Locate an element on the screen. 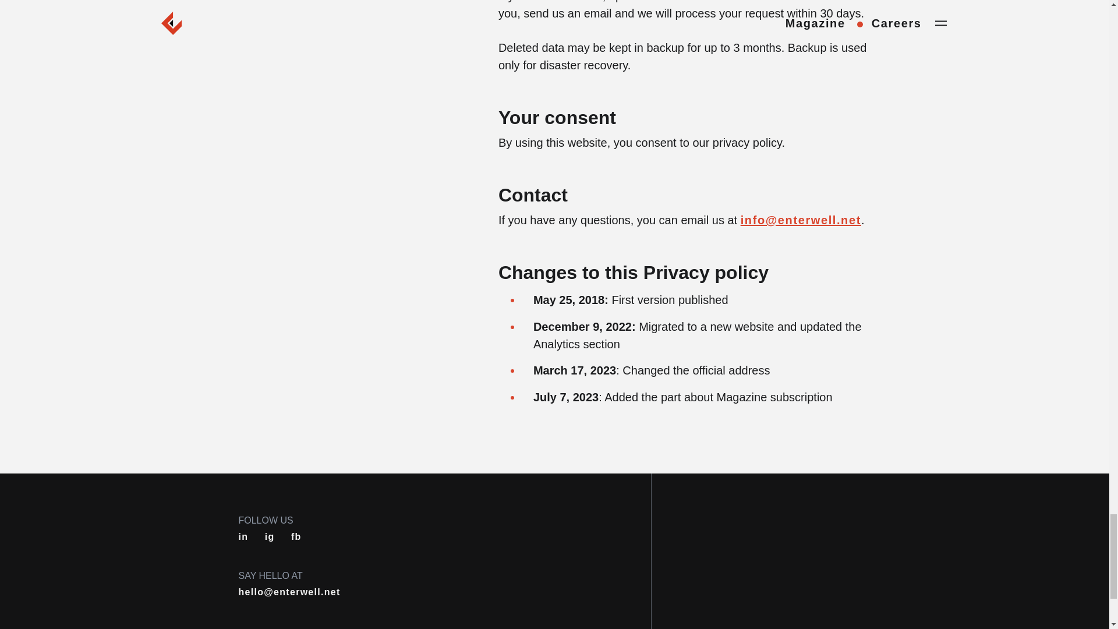 The width and height of the screenshot is (1118, 629). ig is located at coordinates (270, 536).